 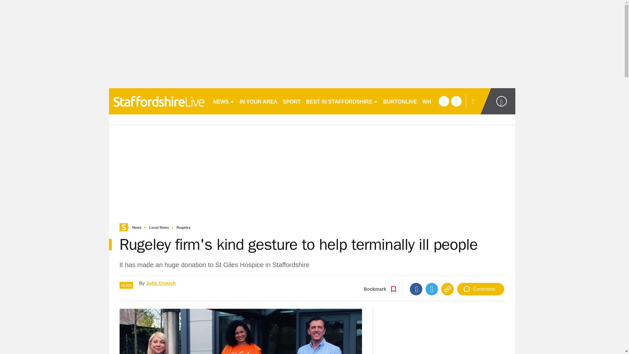 I want to click on BEST IN STAFFORDSHIRE, so click(x=342, y=101).